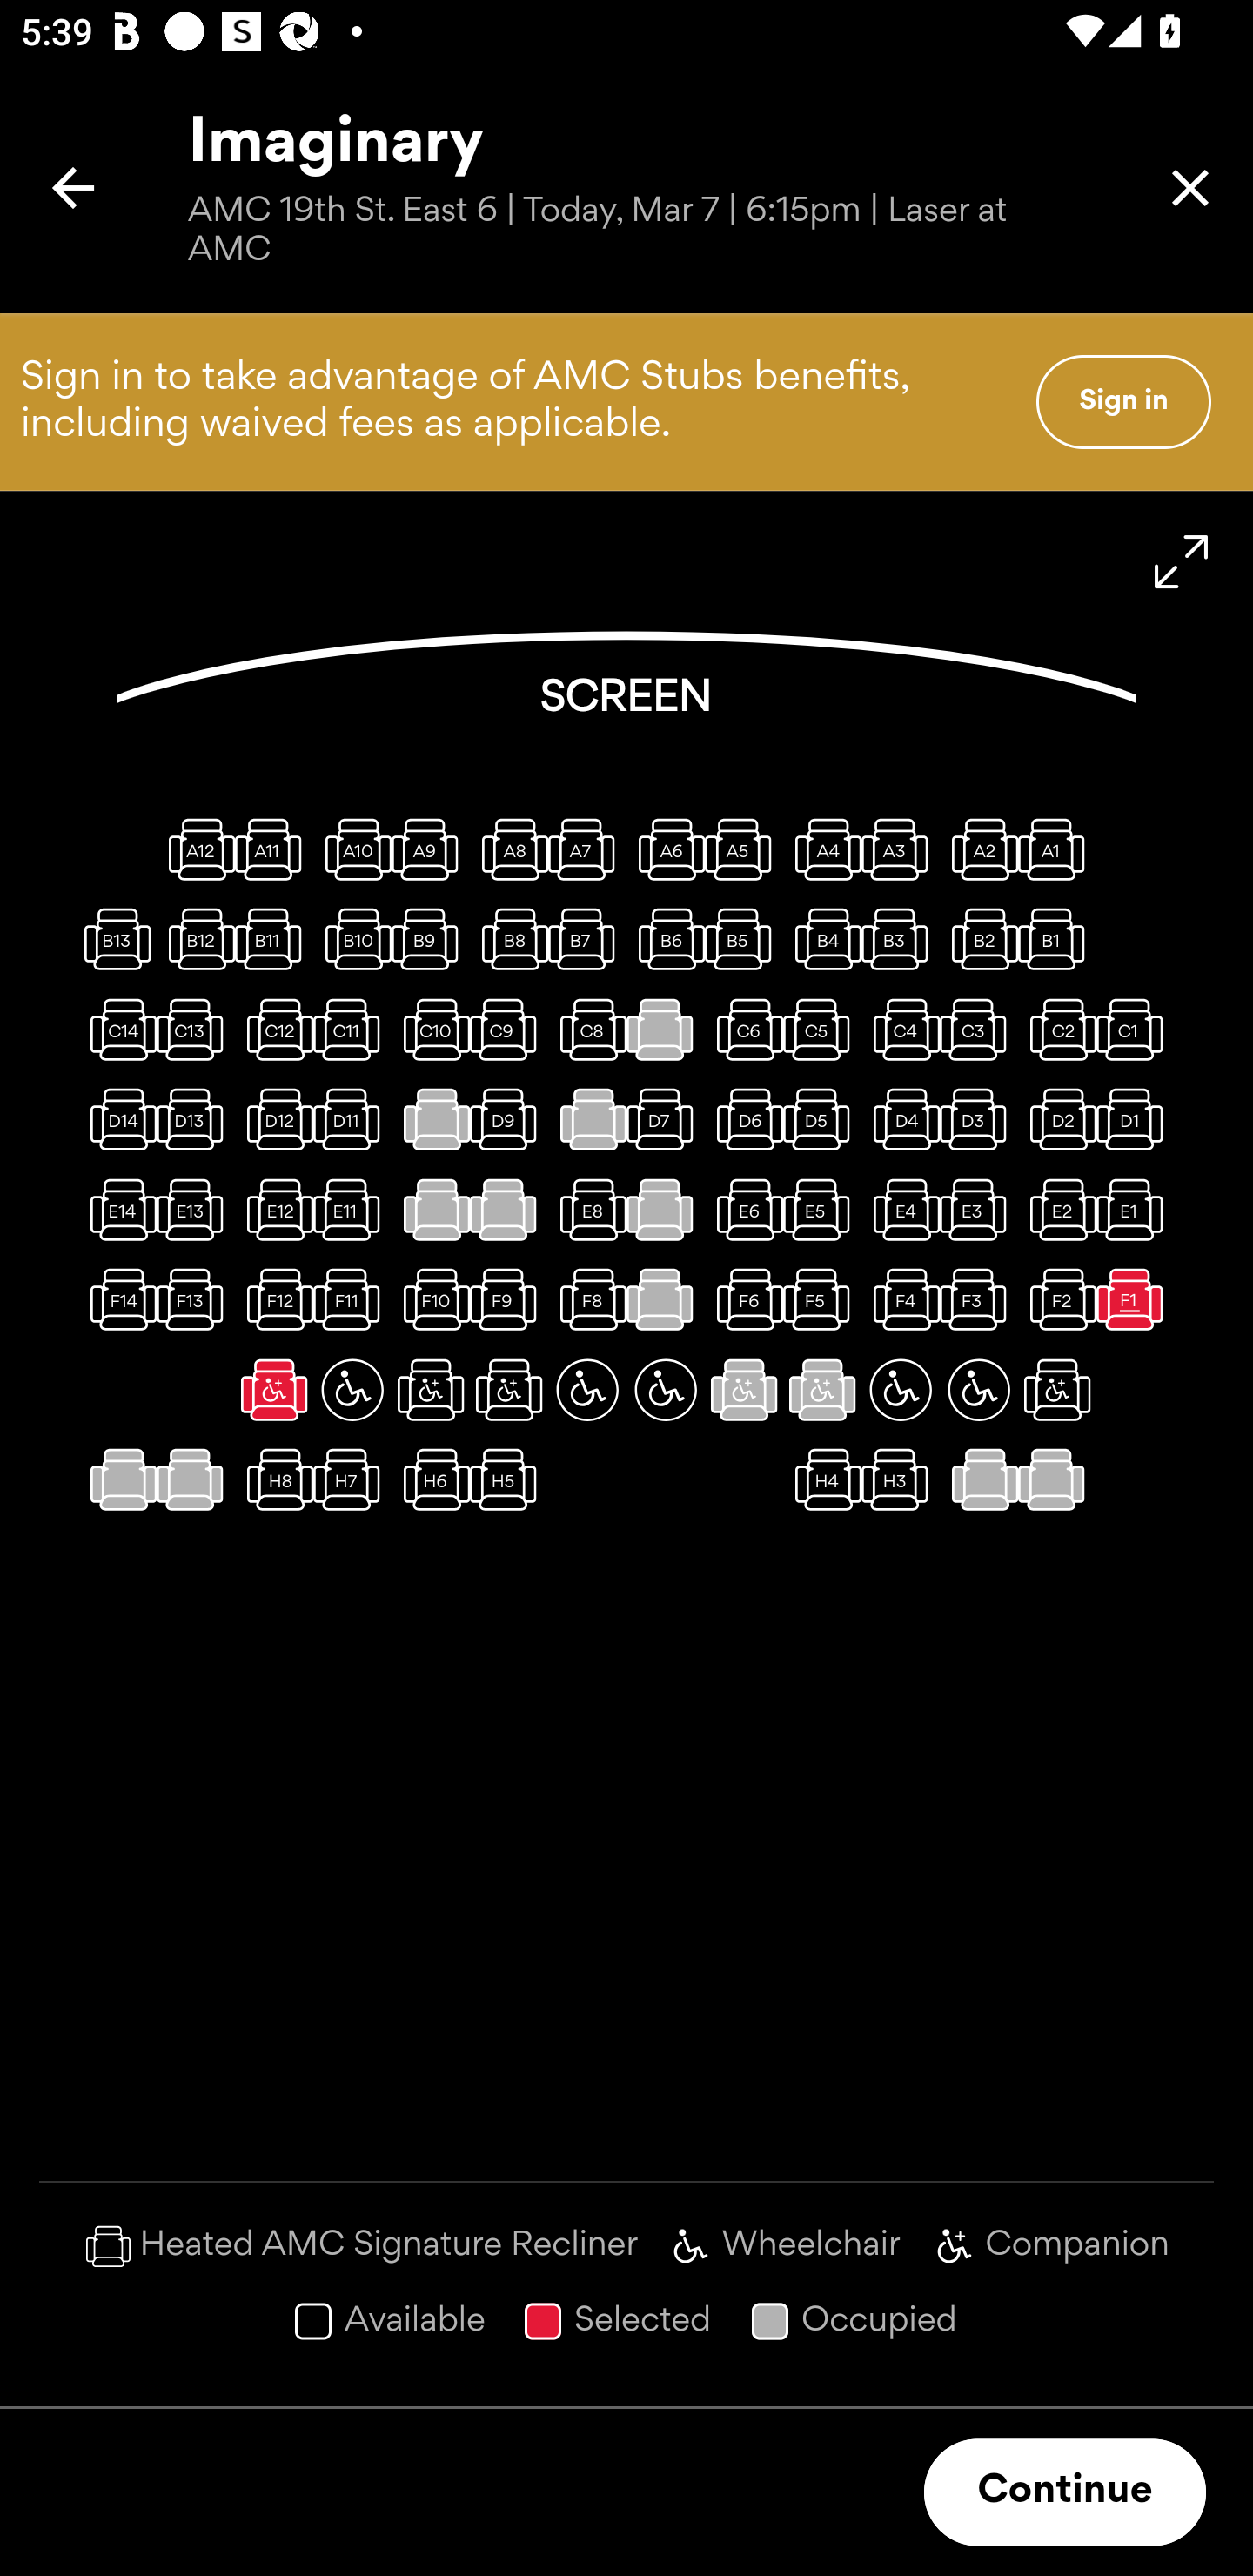 The width and height of the screenshot is (1253, 2576). Describe the element at coordinates (978, 1029) in the screenshot. I see `C3, Regular seat, available` at that location.